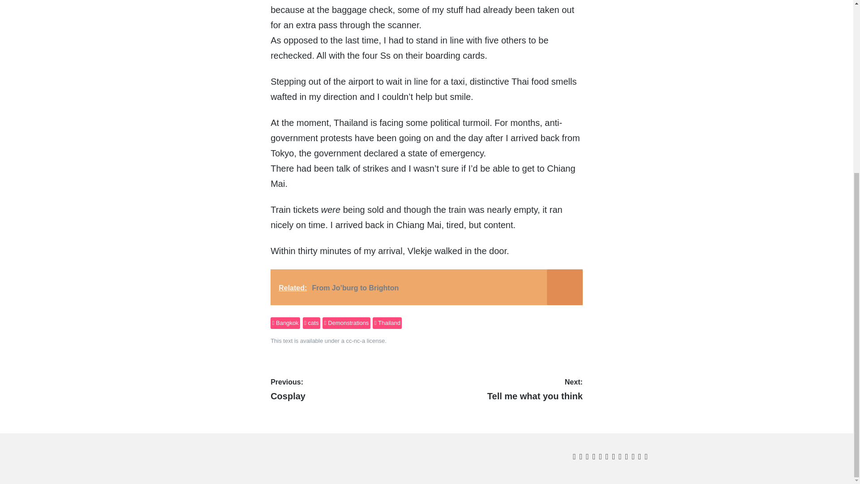 The width and height of the screenshot is (860, 484). Describe the element at coordinates (505, 390) in the screenshot. I see ` Demonstrations` at that location.